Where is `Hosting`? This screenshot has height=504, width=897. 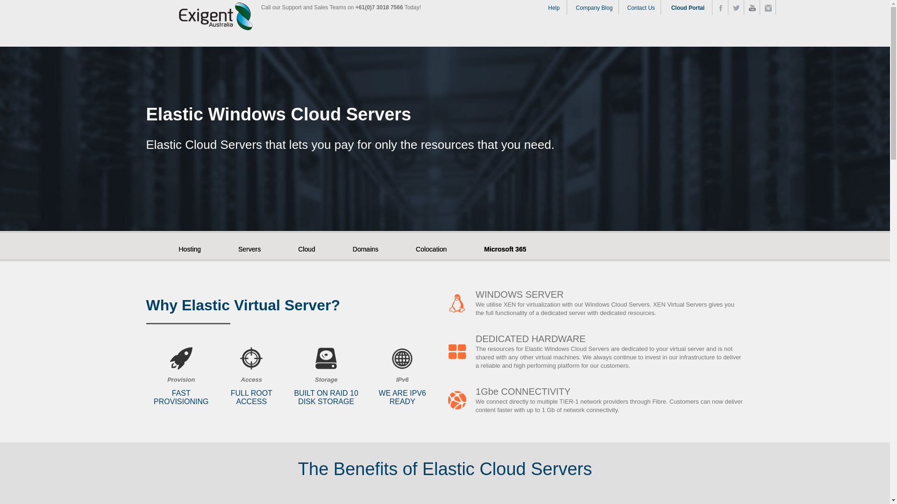
Hosting is located at coordinates (199, 248).